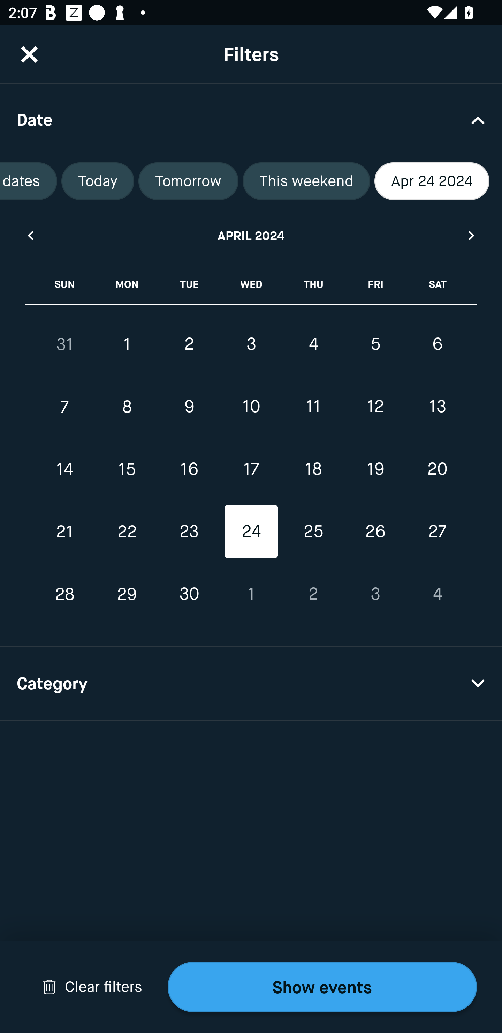 The image size is (502, 1033). Describe the element at coordinates (437, 469) in the screenshot. I see `20` at that location.